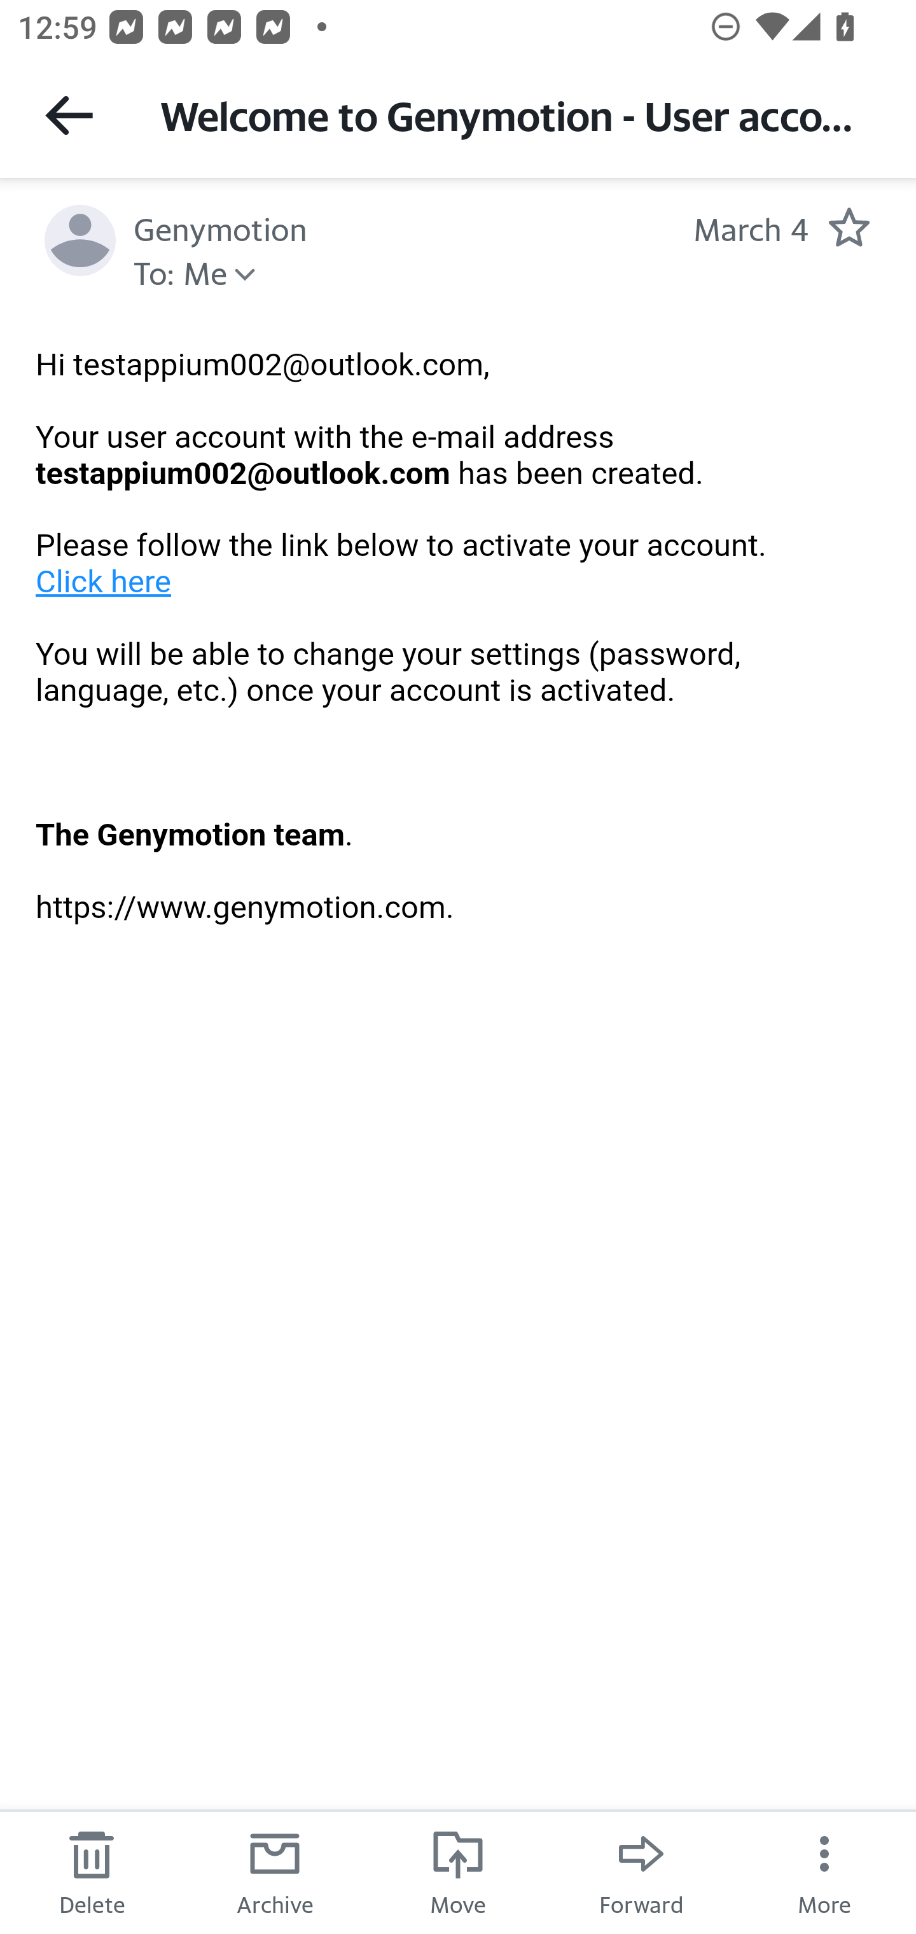  I want to click on Forward, so click(641, 1872).